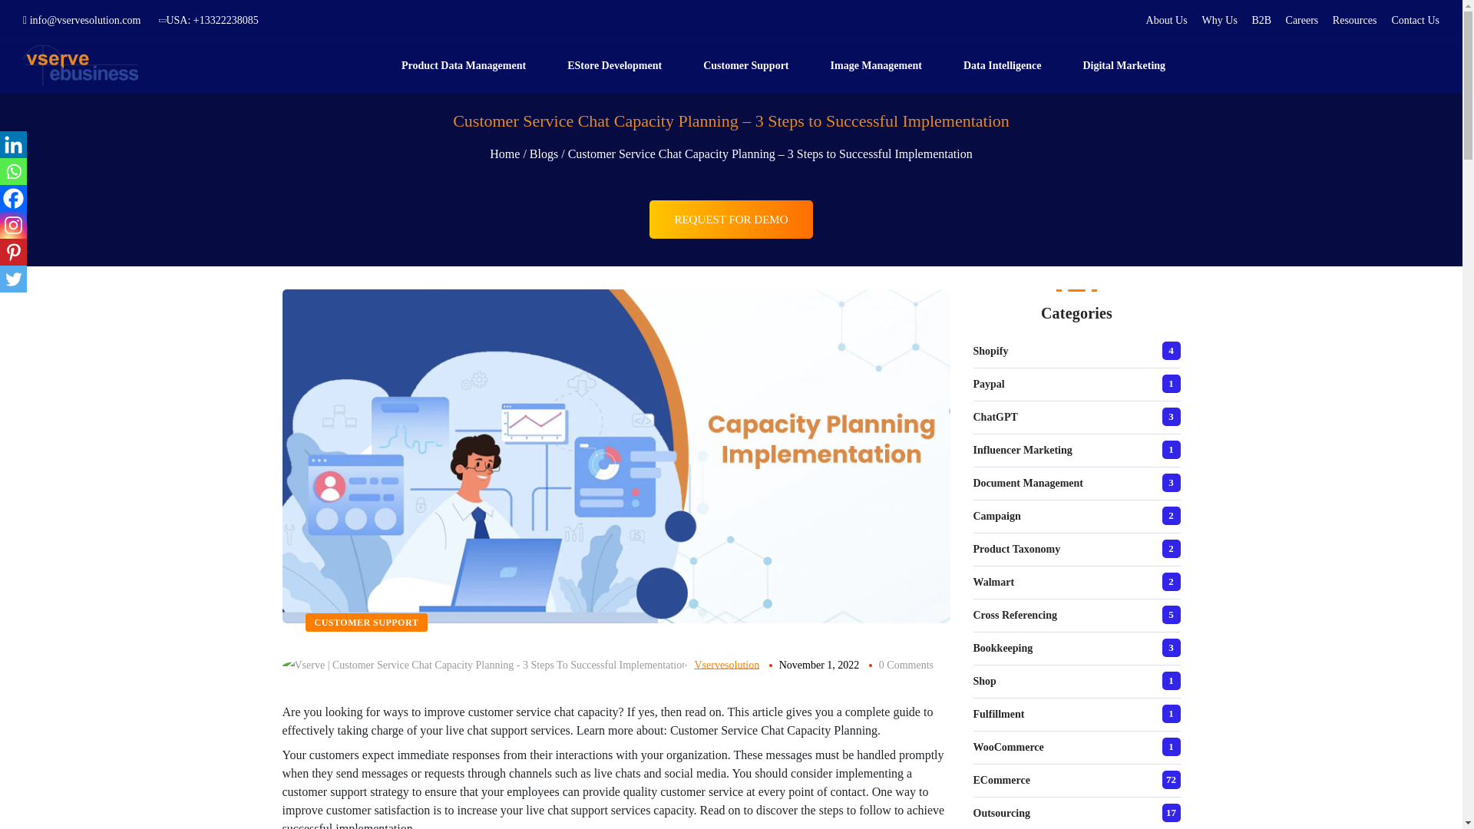  Describe the element at coordinates (13, 171) in the screenshot. I see `Whatsapp` at that location.